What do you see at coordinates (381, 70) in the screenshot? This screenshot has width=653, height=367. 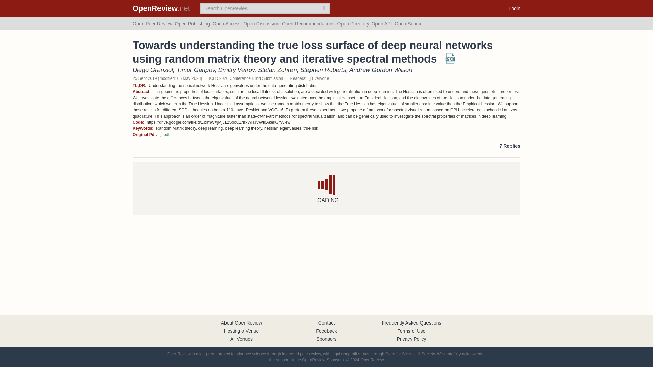 I see `Andrew Gordon Wilson` at bounding box center [381, 70].